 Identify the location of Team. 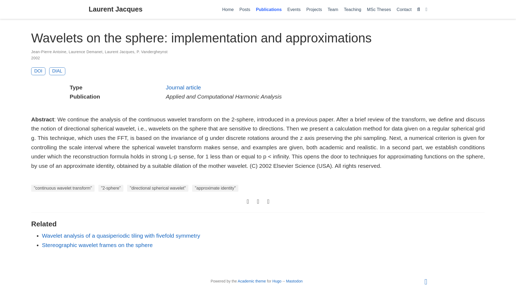
(333, 9).